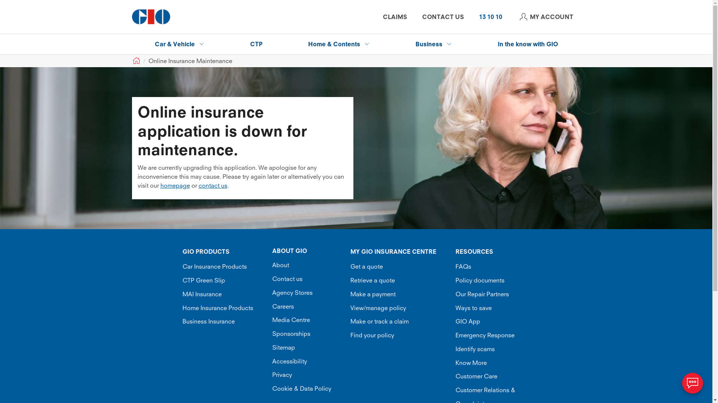 Image resolution: width=718 pixels, height=403 pixels. I want to click on FAQs, so click(493, 266).